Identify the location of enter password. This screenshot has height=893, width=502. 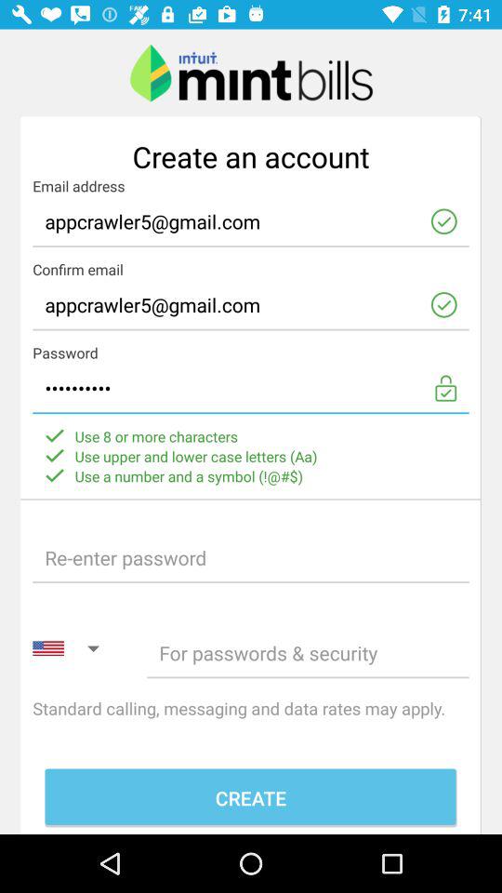
(251, 558).